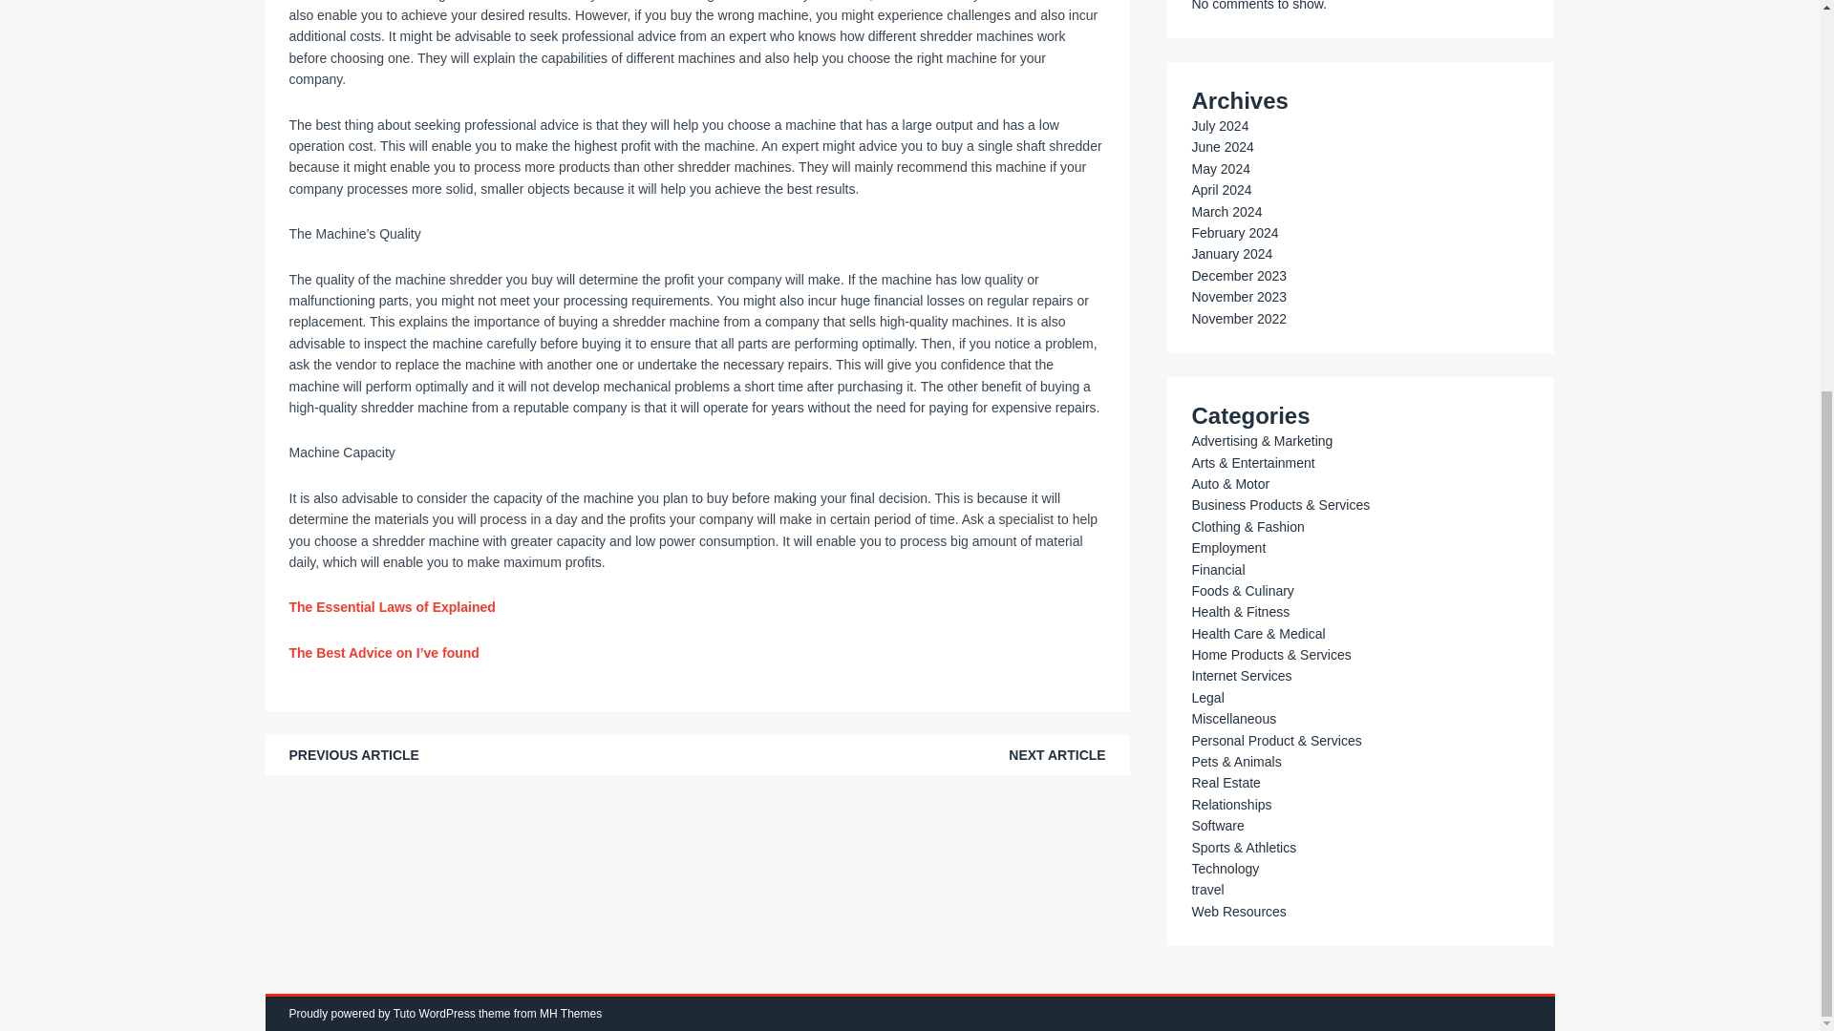  Describe the element at coordinates (1219, 168) in the screenshot. I see `May 2024` at that location.